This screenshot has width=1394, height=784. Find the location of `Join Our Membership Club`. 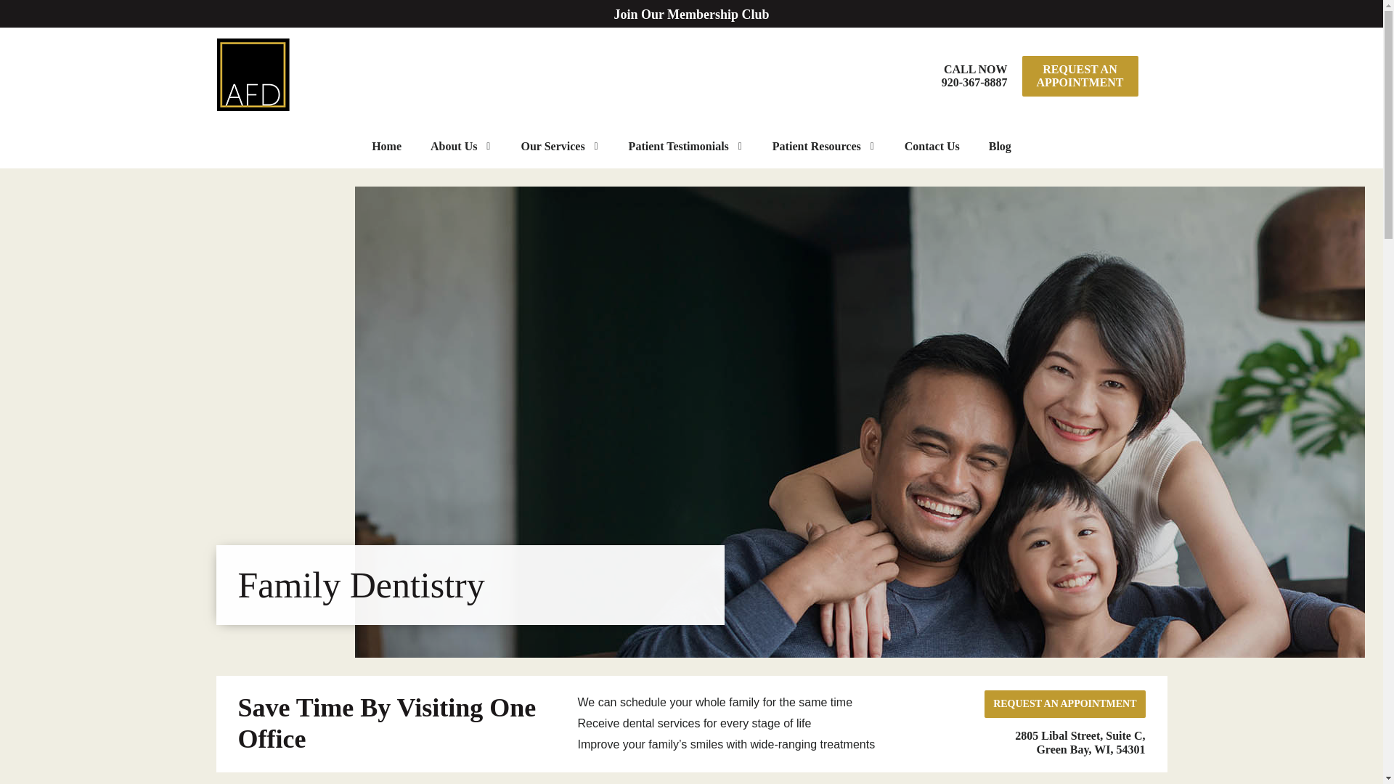

Join Our Membership Club is located at coordinates (1080, 75).